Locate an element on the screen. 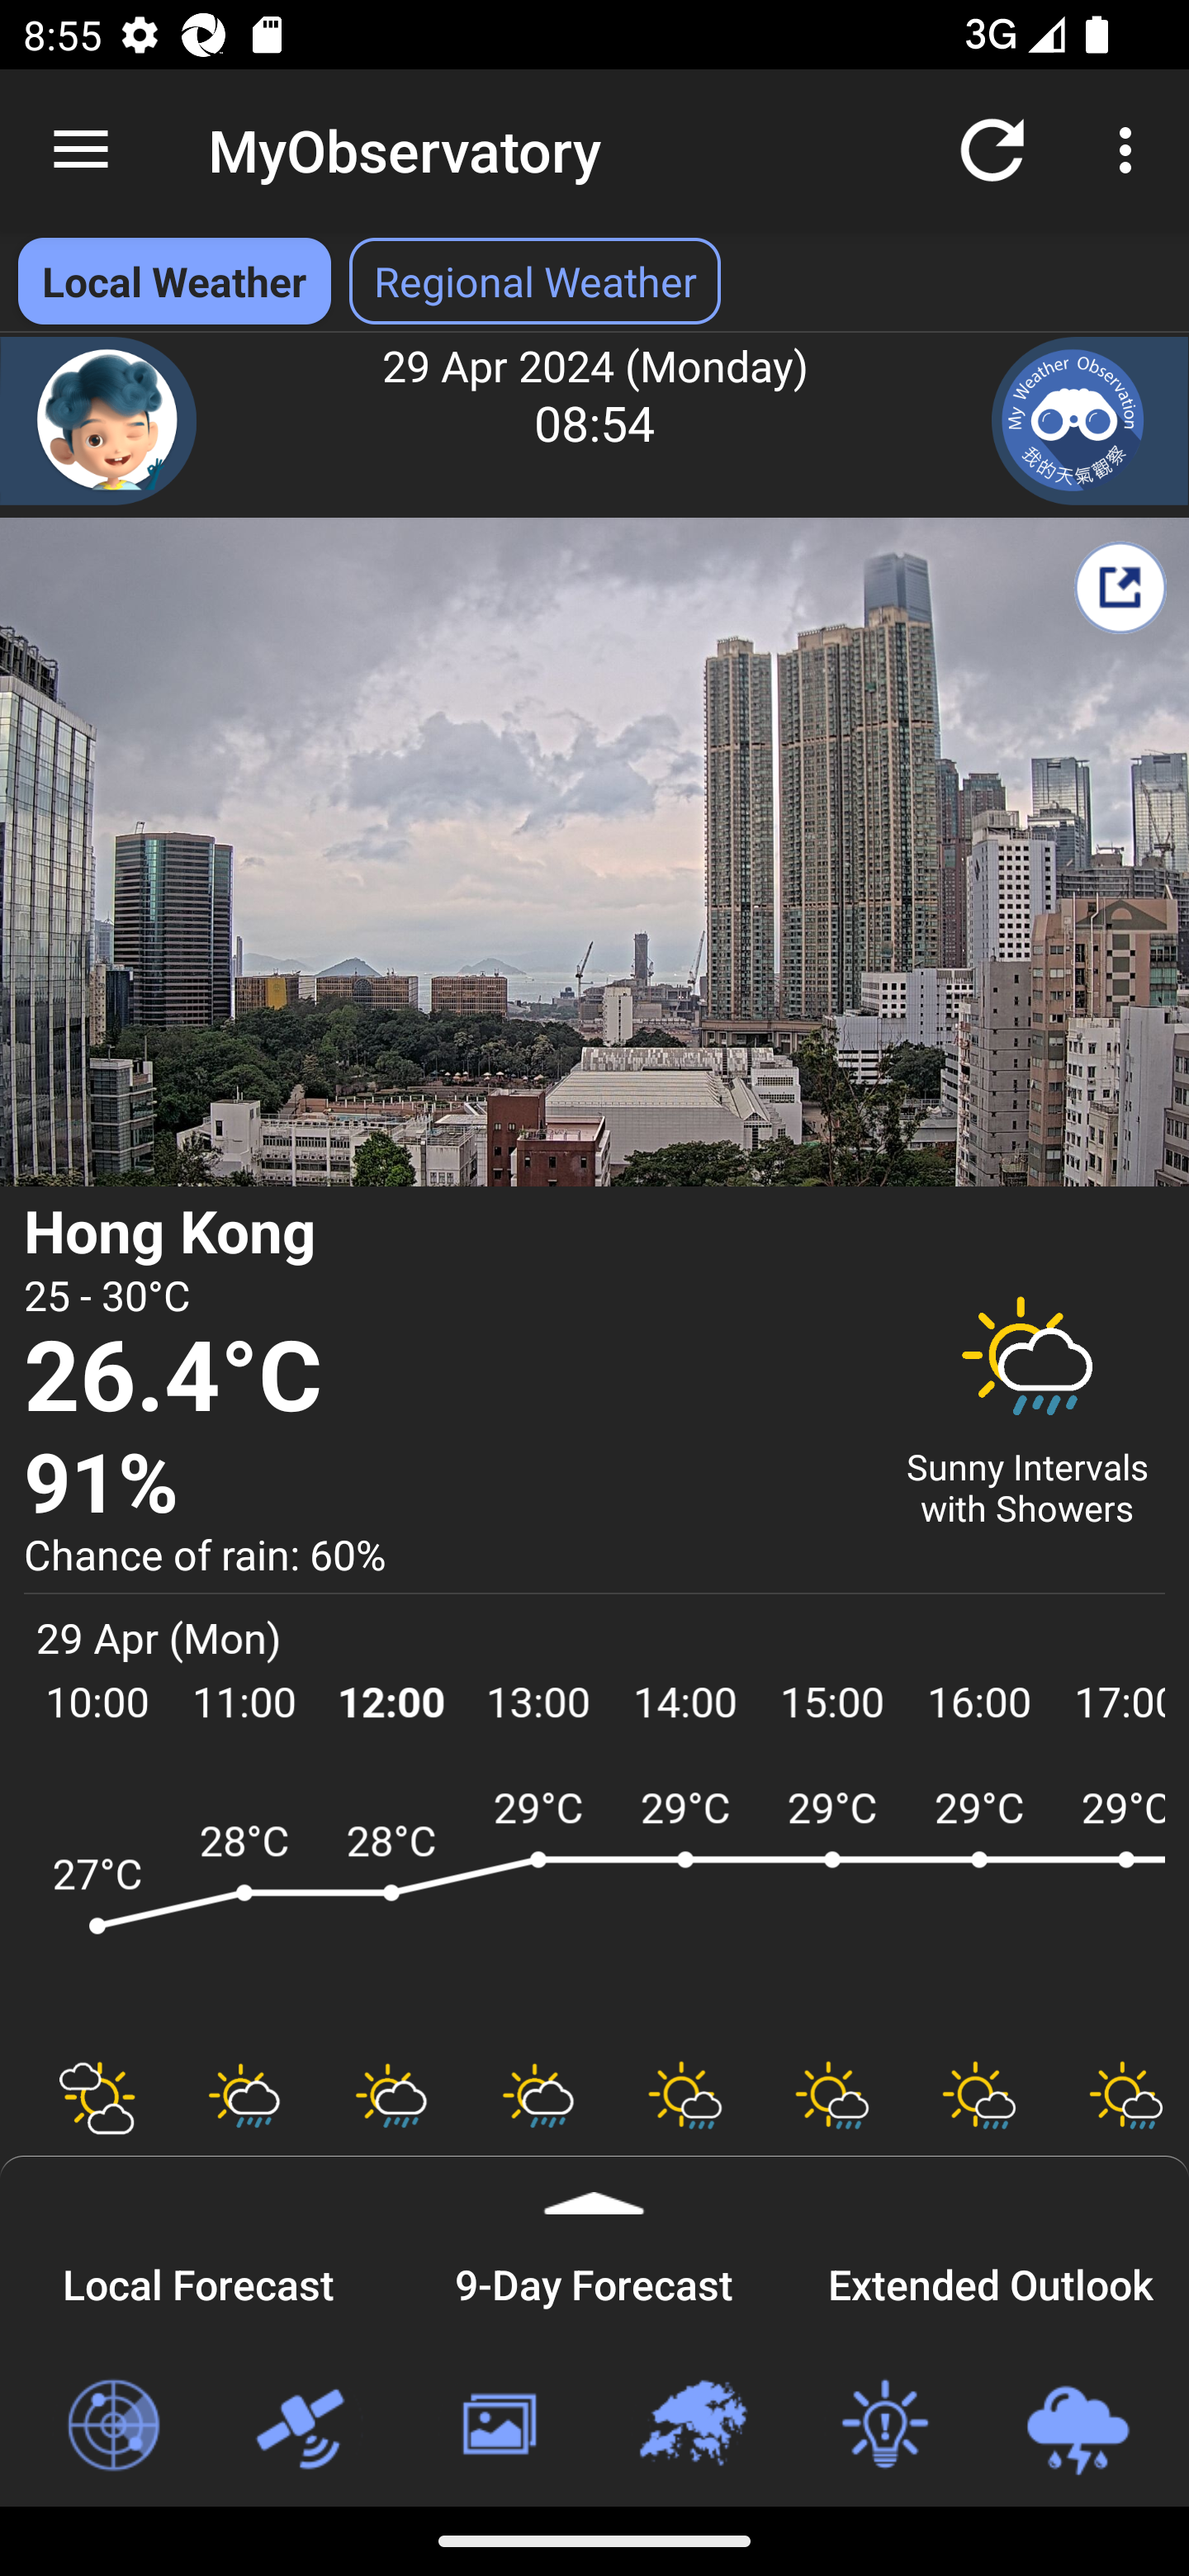 Image resolution: width=1189 pixels, height=2576 pixels. Expand is located at coordinates (594, 2185).